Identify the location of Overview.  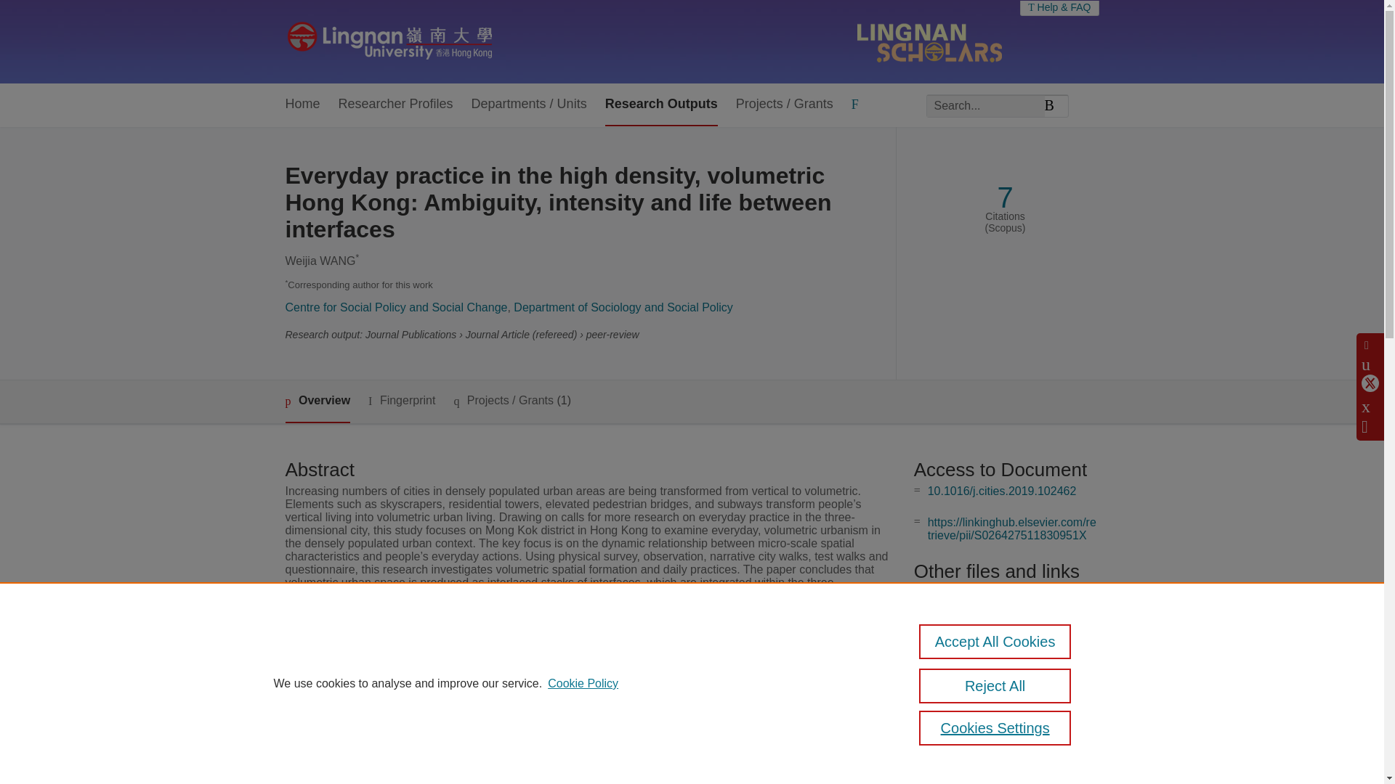
(317, 401).